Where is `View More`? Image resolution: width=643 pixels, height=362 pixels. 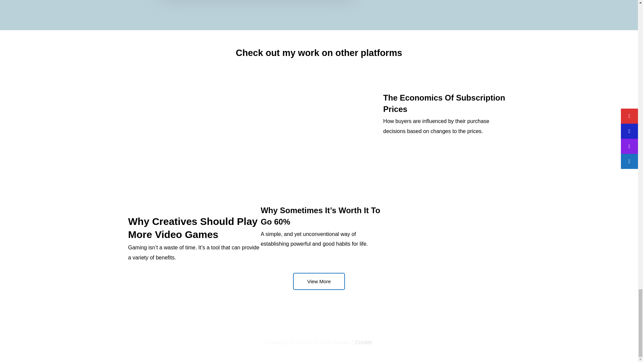
View More is located at coordinates (319, 282).